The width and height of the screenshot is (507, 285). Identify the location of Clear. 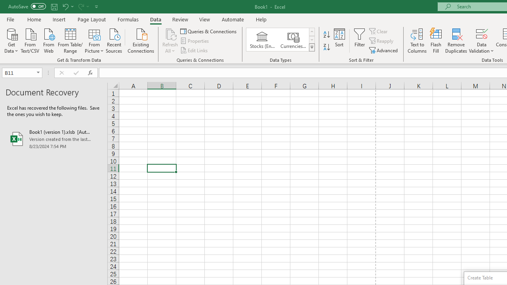
(379, 31).